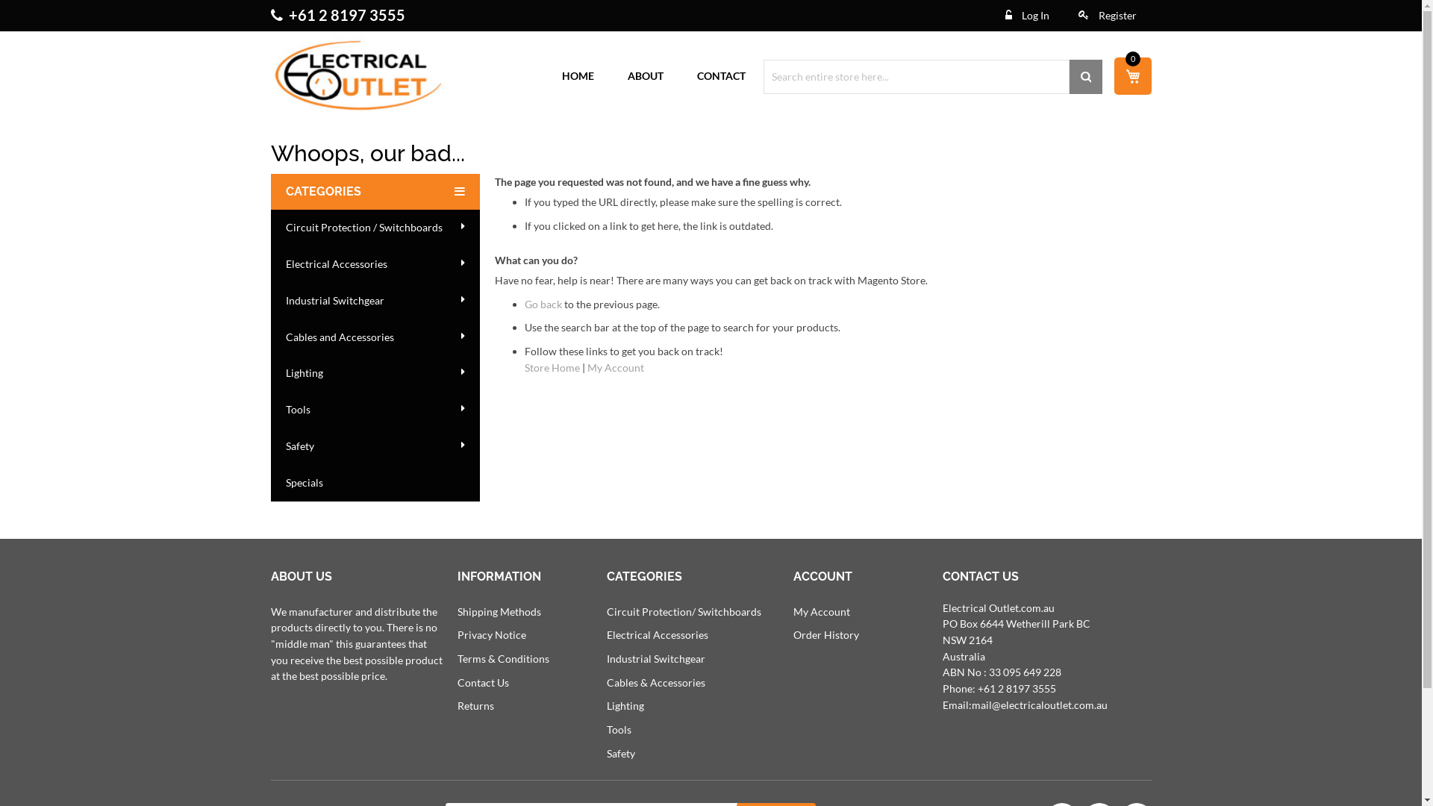 The height and width of the screenshot is (806, 1433). What do you see at coordinates (1085, 77) in the screenshot?
I see `SEARCH` at bounding box center [1085, 77].